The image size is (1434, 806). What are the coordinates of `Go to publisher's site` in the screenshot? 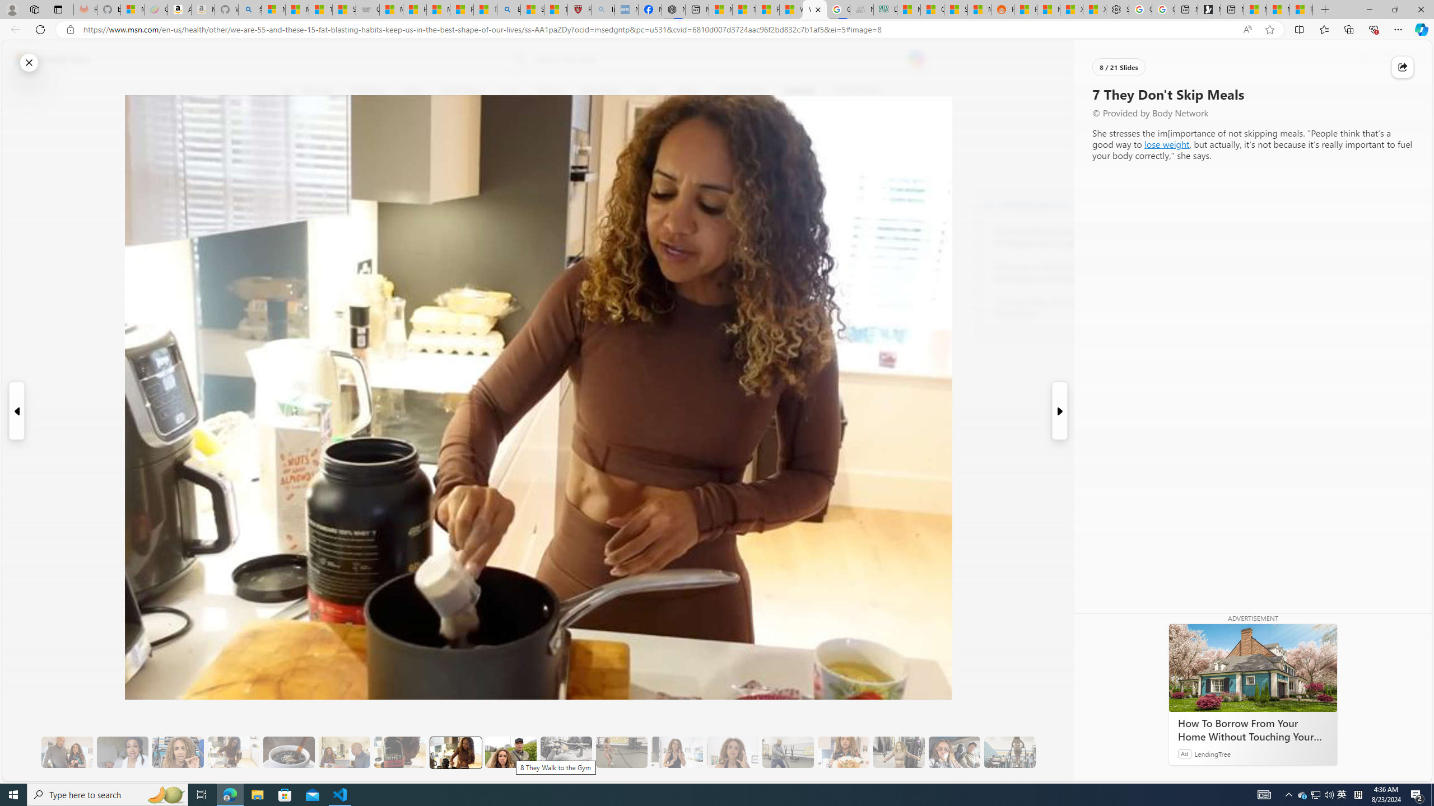 It's located at (818, 144).